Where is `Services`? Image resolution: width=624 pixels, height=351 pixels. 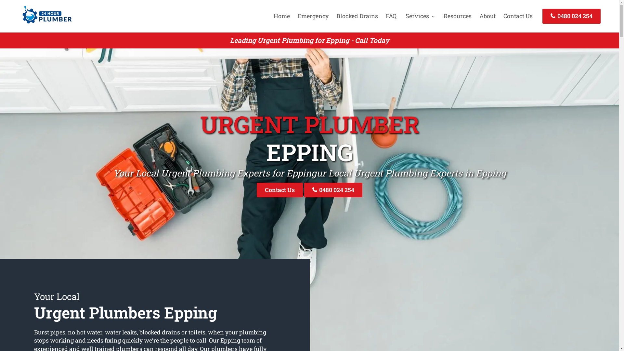
Services is located at coordinates (420, 16).